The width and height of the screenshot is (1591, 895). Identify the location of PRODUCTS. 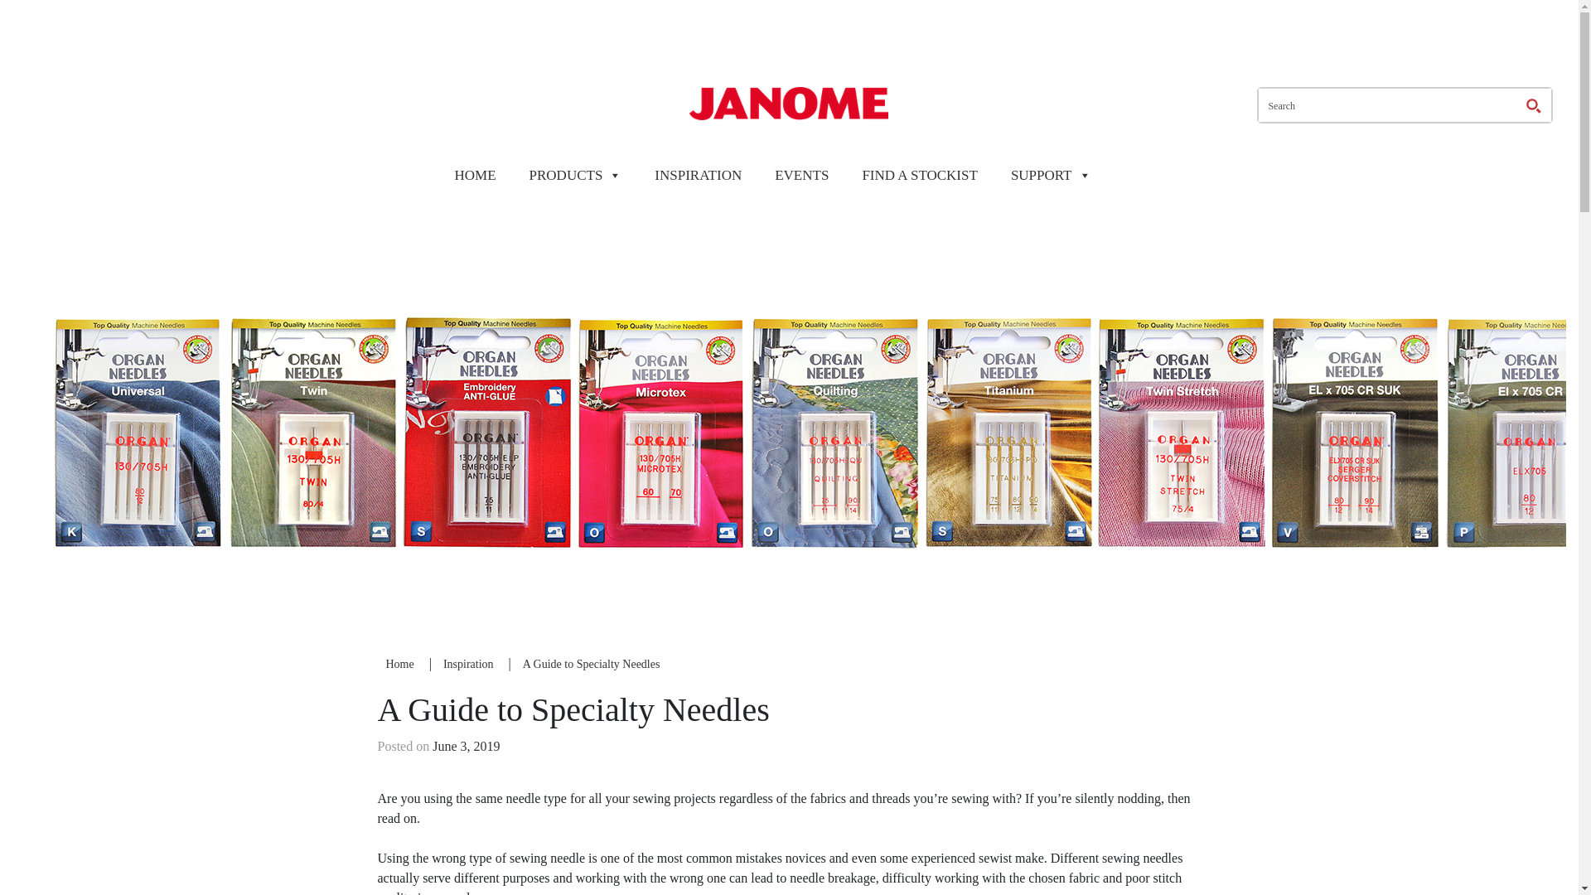
(575, 175).